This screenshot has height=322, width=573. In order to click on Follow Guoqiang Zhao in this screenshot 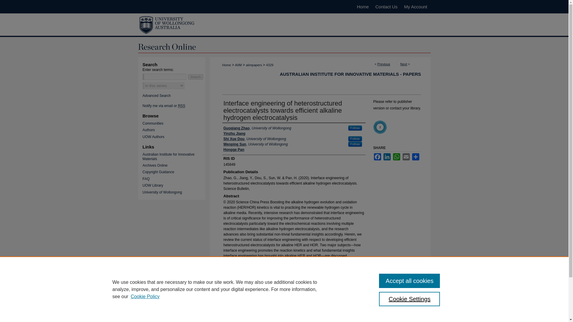, I will do `click(355, 128)`.